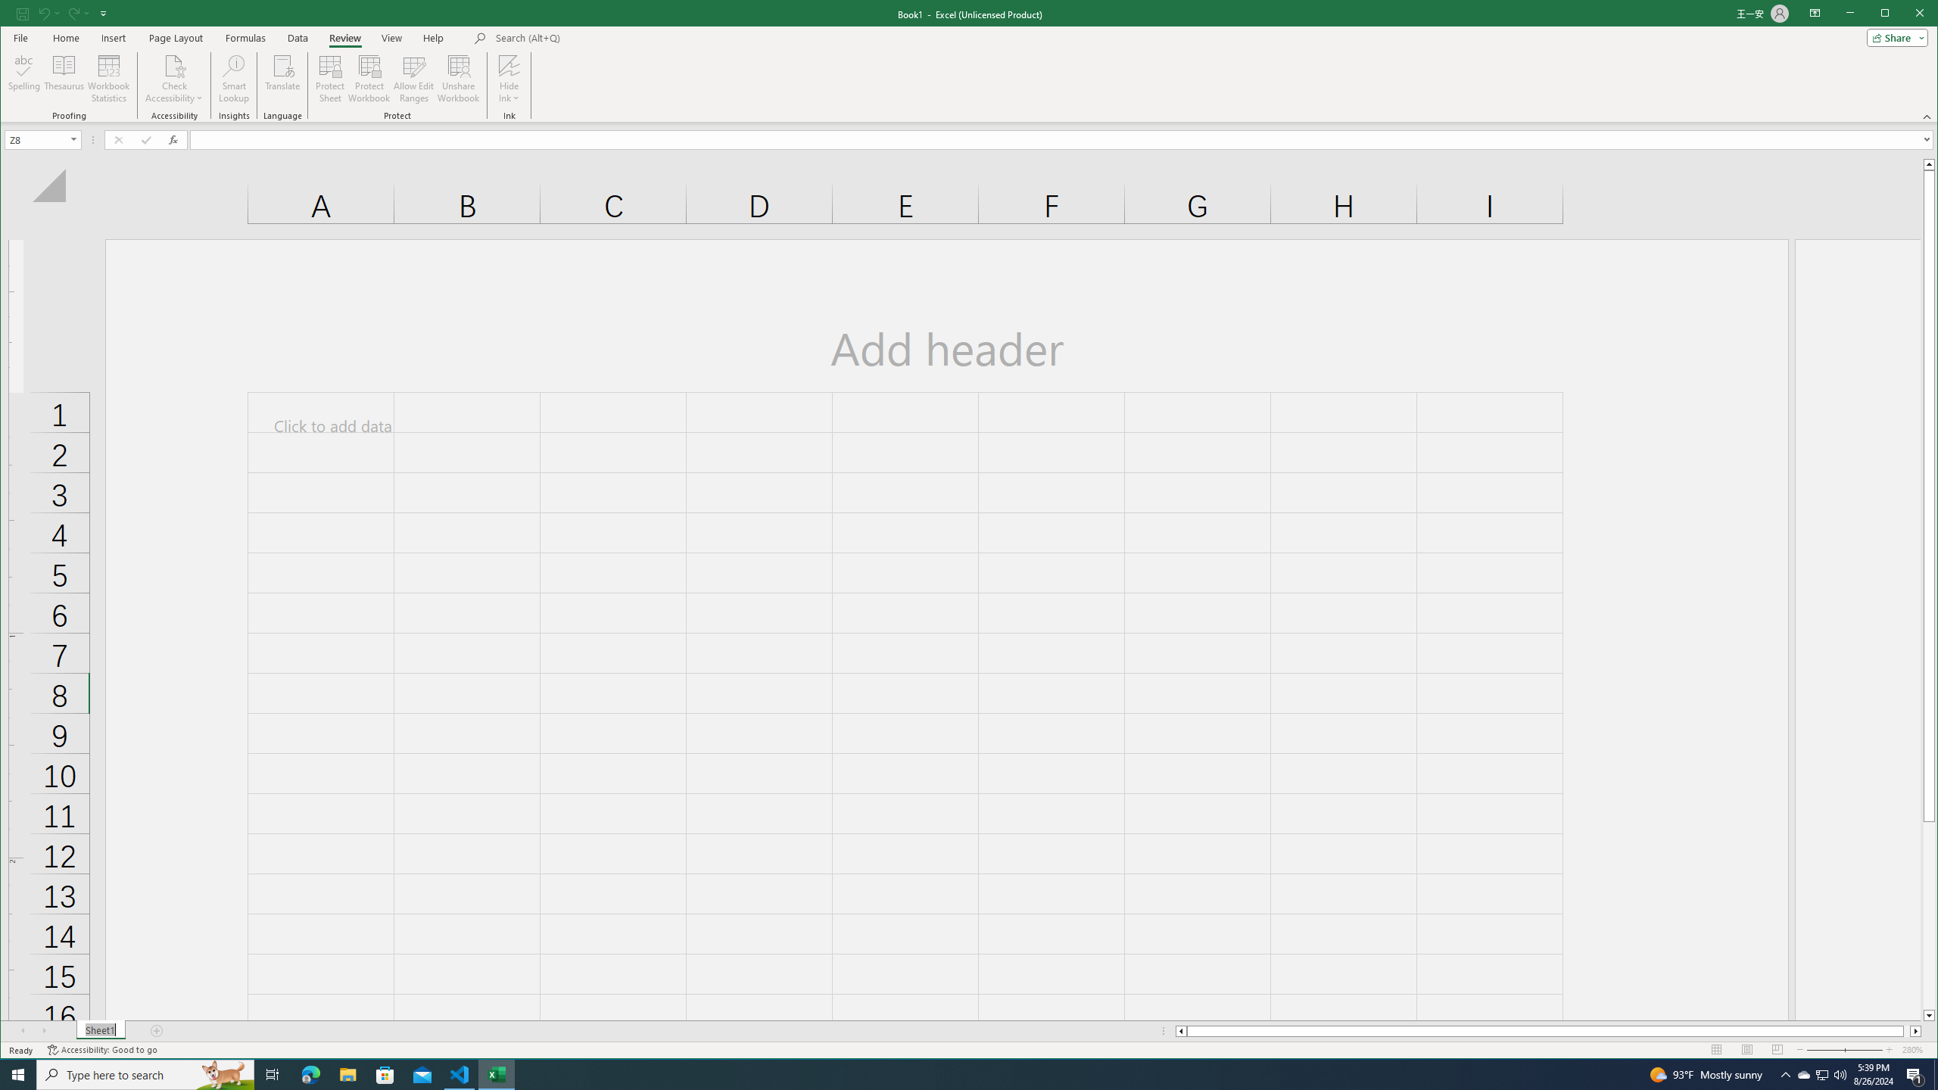  What do you see at coordinates (45, 1031) in the screenshot?
I see `Scroll Right` at bounding box center [45, 1031].